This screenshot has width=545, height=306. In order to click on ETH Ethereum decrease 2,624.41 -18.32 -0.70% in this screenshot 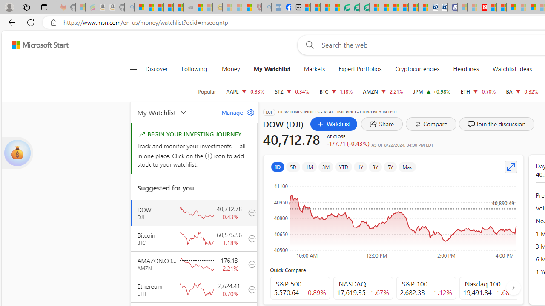, I will do `click(479, 91)`.